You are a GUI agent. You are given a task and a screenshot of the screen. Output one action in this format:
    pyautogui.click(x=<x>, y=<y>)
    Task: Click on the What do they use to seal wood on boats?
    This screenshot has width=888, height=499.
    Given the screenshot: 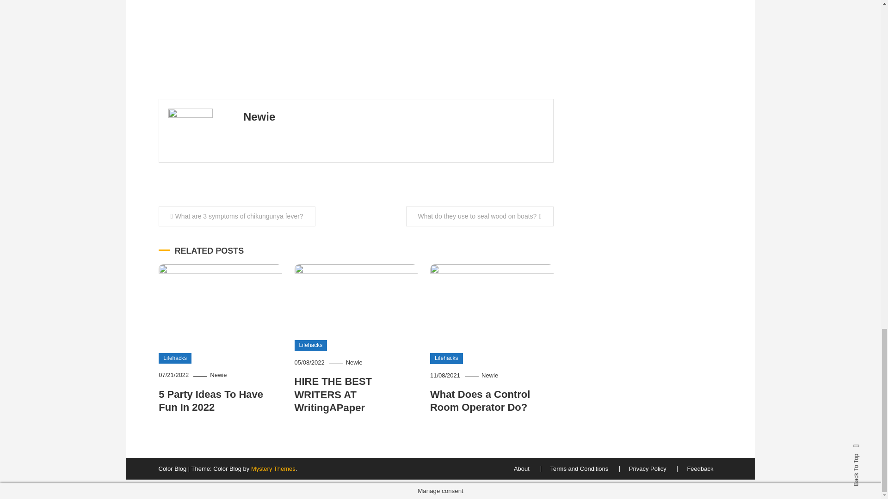 What is the action you would take?
    pyautogui.click(x=479, y=216)
    